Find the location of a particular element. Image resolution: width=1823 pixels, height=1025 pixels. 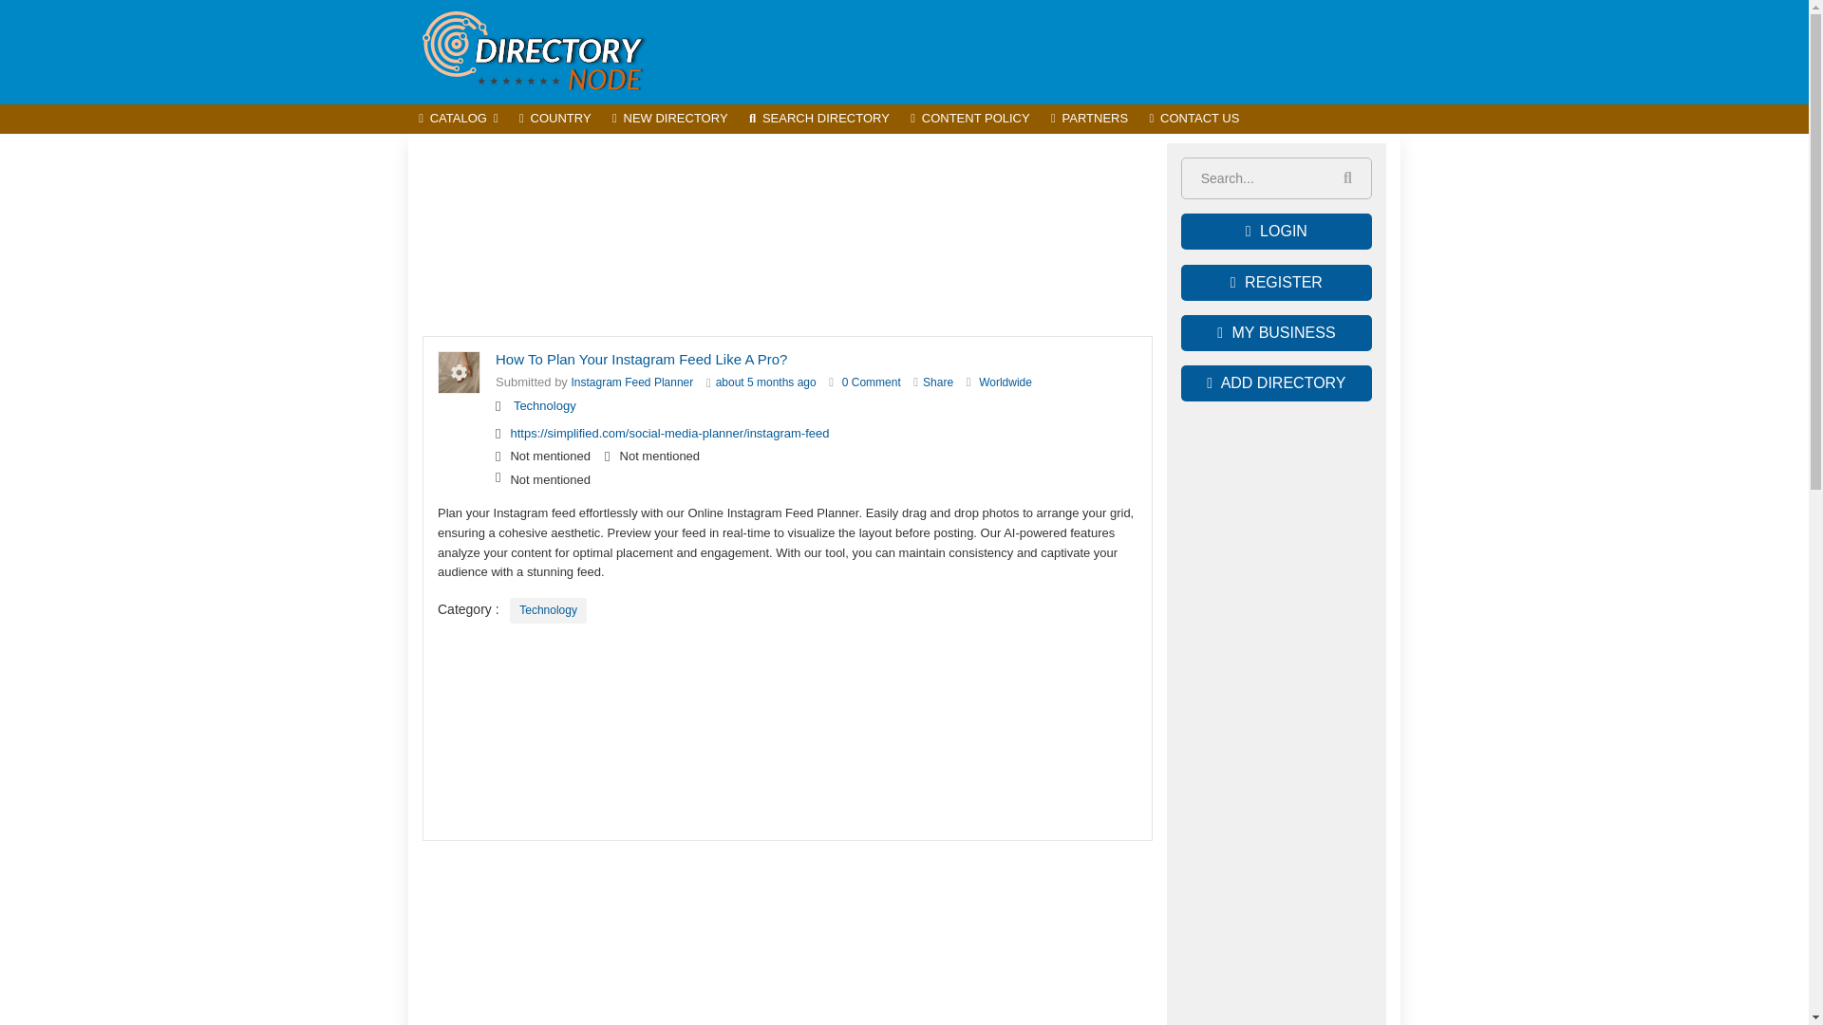

Instagram Feed Planner is located at coordinates (632, 382).